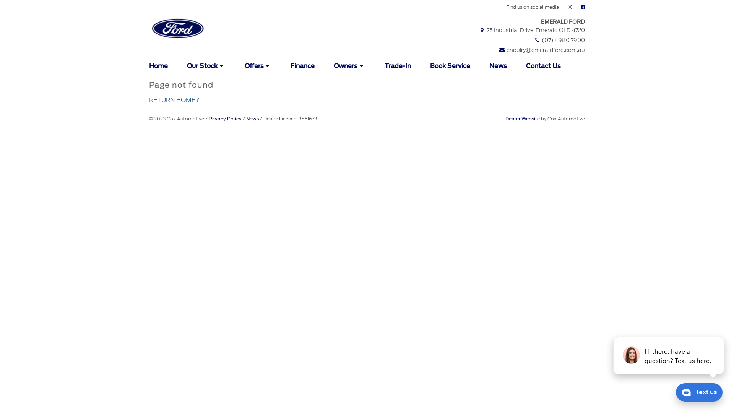 Image resolution: width=734 pixels, height=413 pixels. I want to click on Finance, so click(303, 66).